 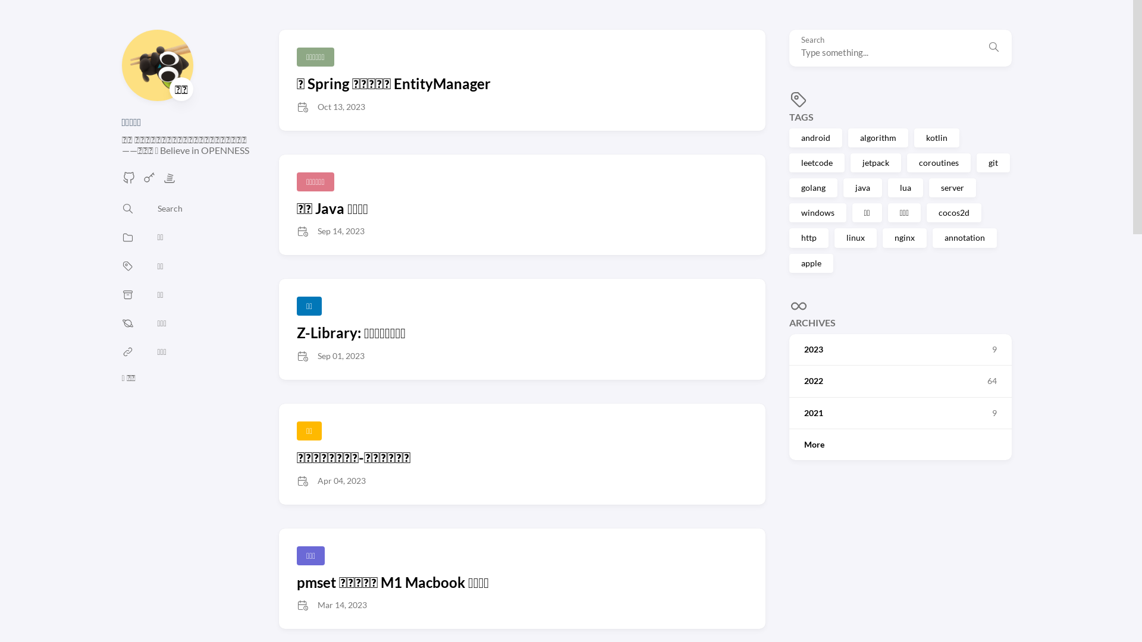 What do you see at coordinates (905, 188) in the screenshot?
I see `lua` at bounding box center [905, 188].